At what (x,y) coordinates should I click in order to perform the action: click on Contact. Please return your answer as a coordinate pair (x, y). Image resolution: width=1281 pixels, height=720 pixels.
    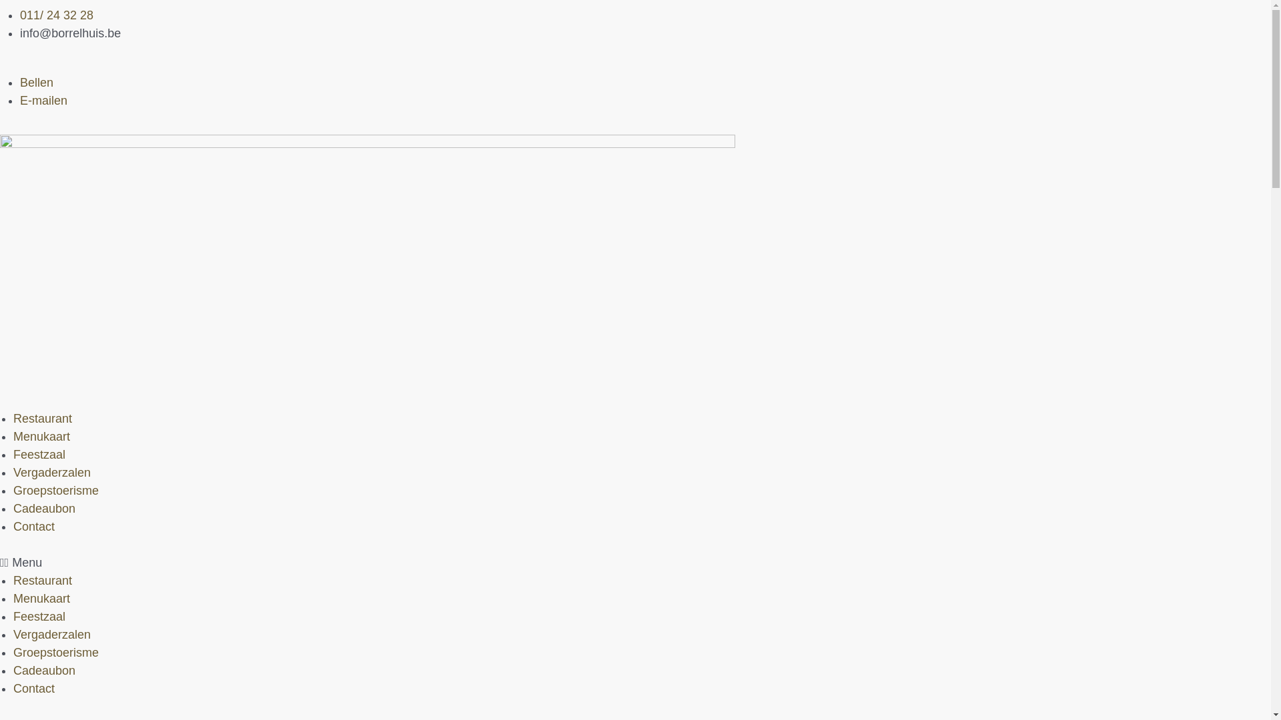
    Looking at the image, I should click on (34, 527).